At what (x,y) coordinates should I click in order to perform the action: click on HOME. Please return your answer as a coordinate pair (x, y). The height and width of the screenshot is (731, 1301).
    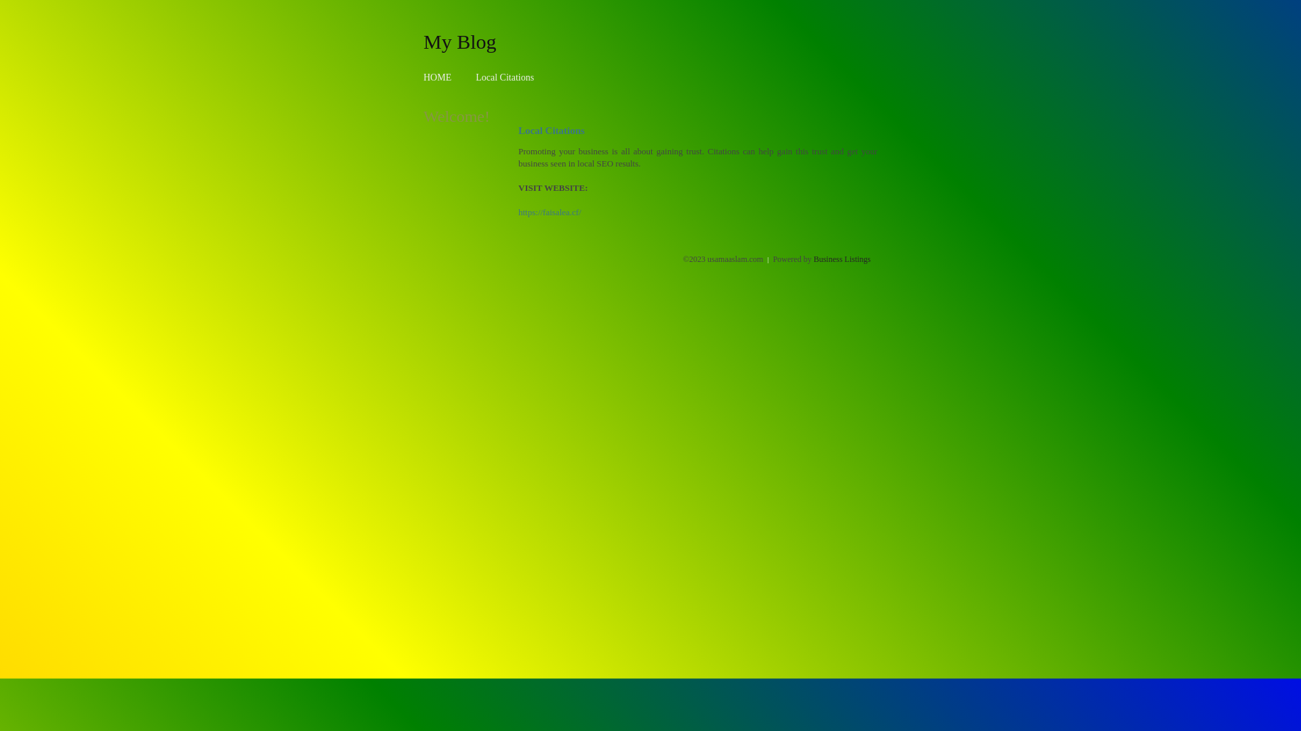
    Looking at the image, I should click on (438, 77).